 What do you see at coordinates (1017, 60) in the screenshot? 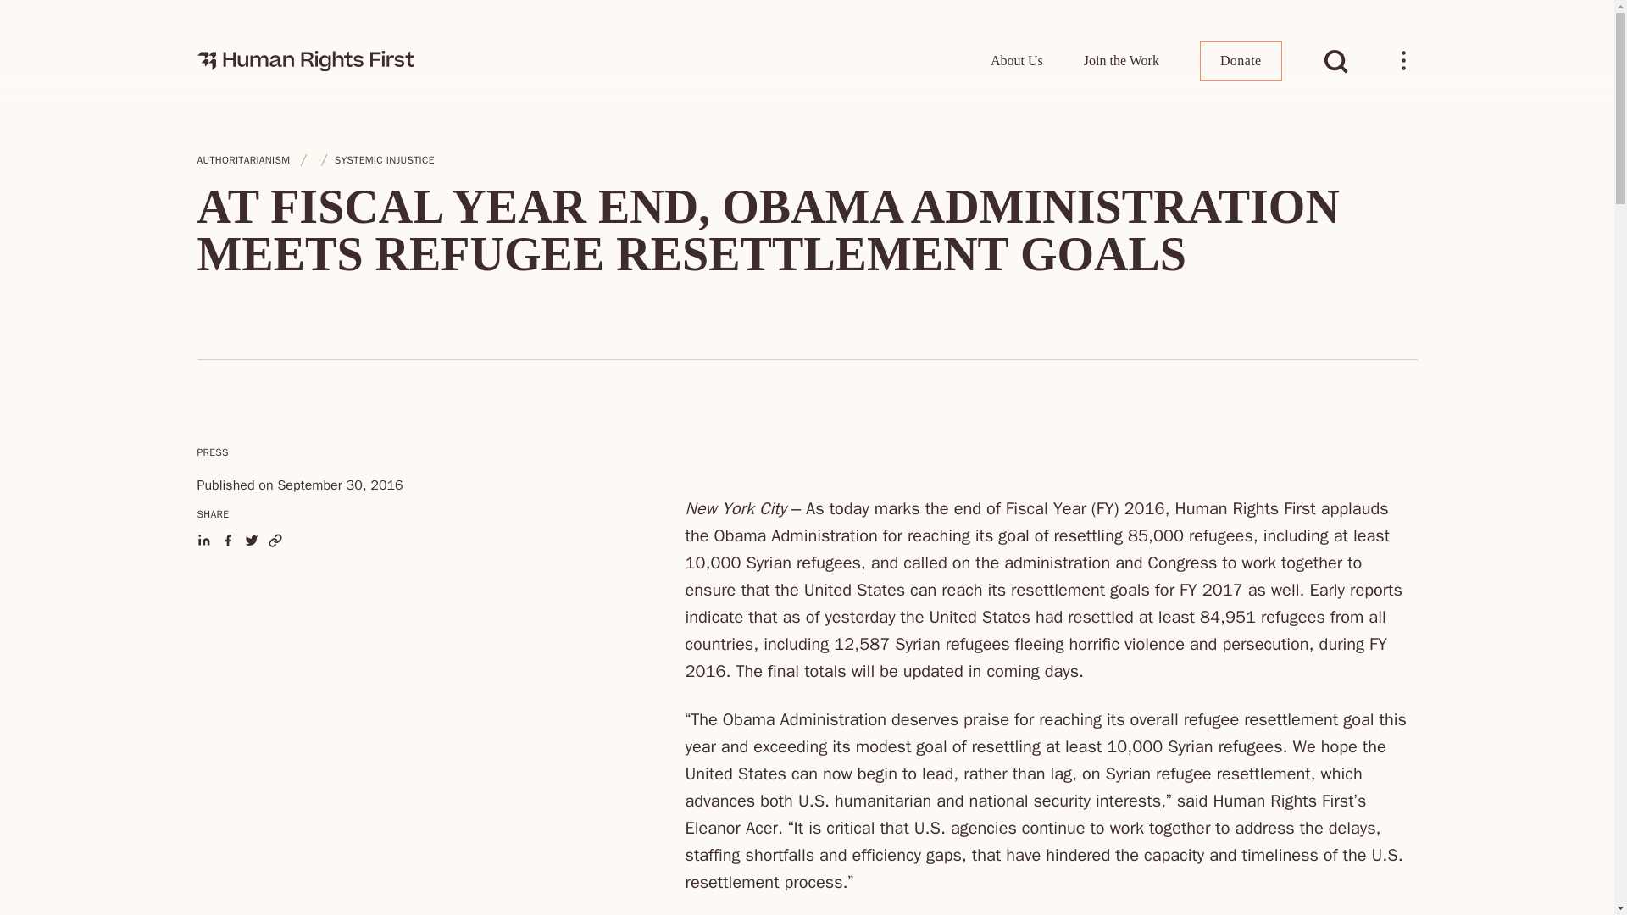
I see `About Us` at bounding box center [1017, 60].